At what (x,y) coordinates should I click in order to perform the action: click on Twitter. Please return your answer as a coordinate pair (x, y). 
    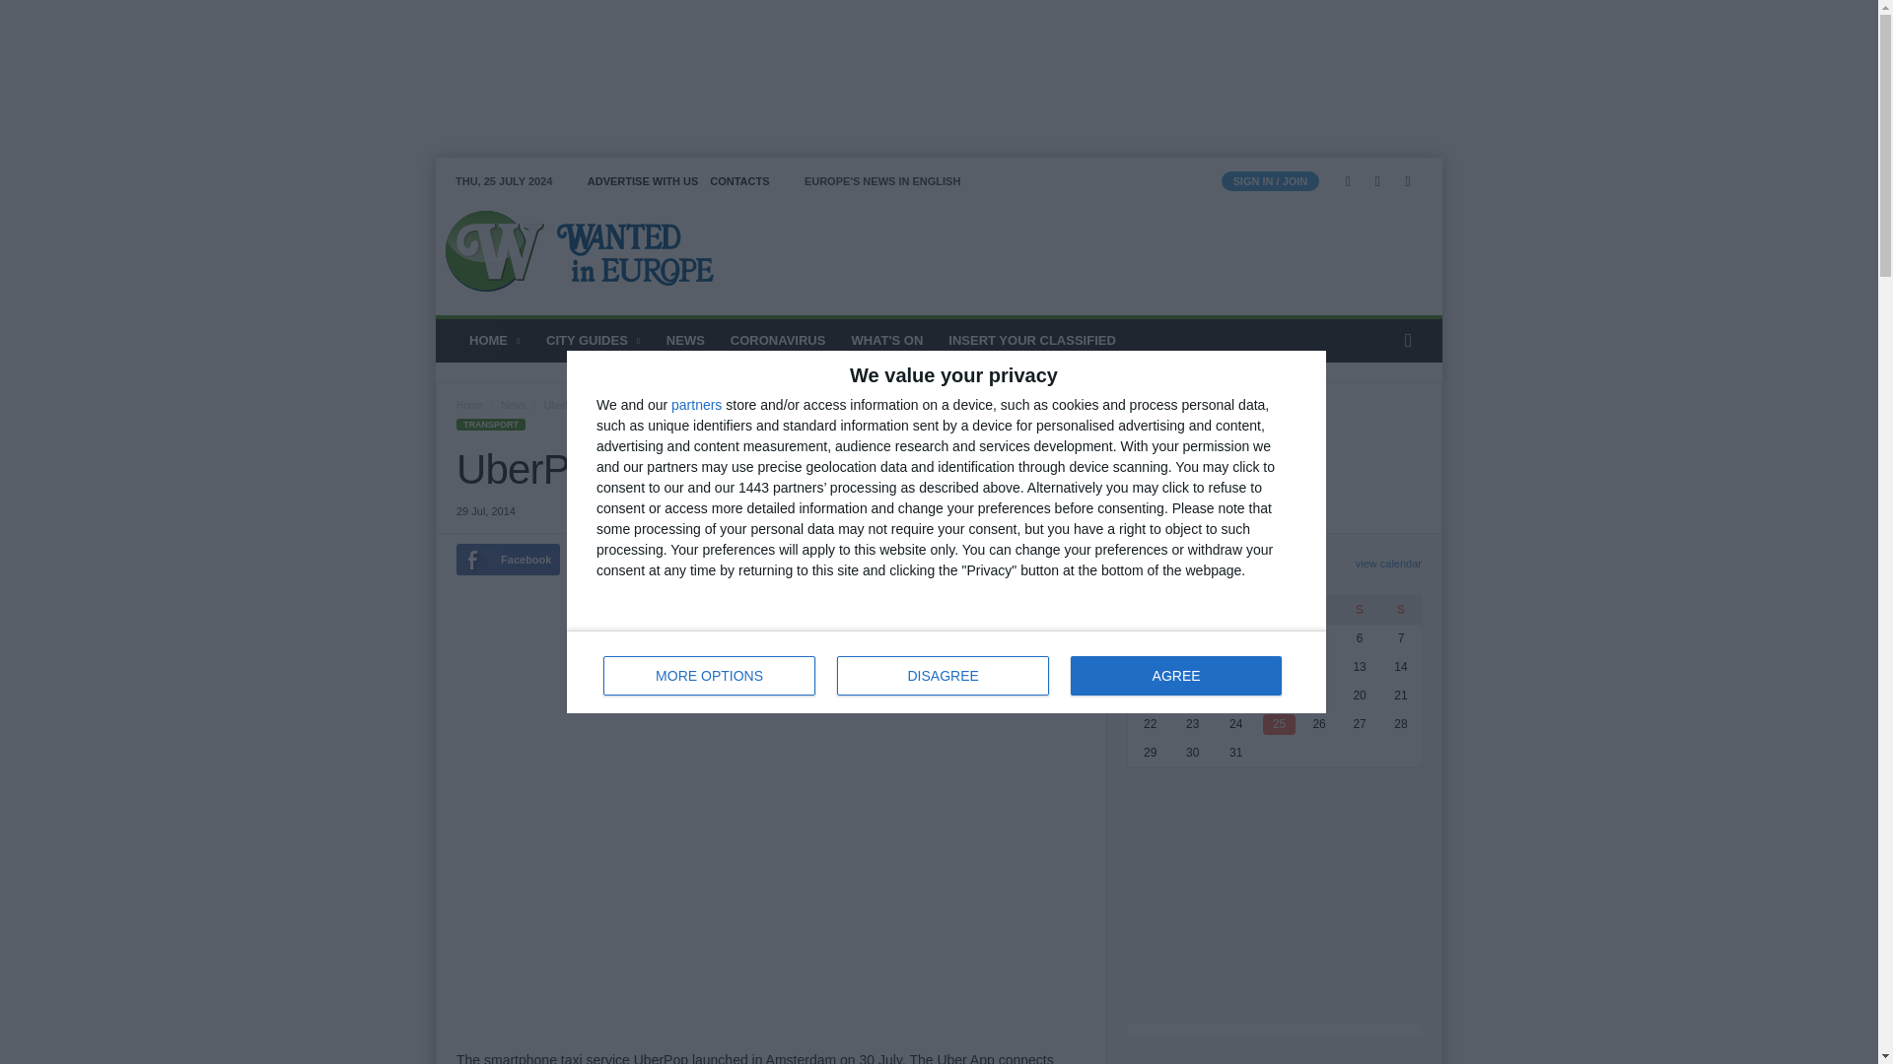
    Looking at the image, I should click on (1378, 181).